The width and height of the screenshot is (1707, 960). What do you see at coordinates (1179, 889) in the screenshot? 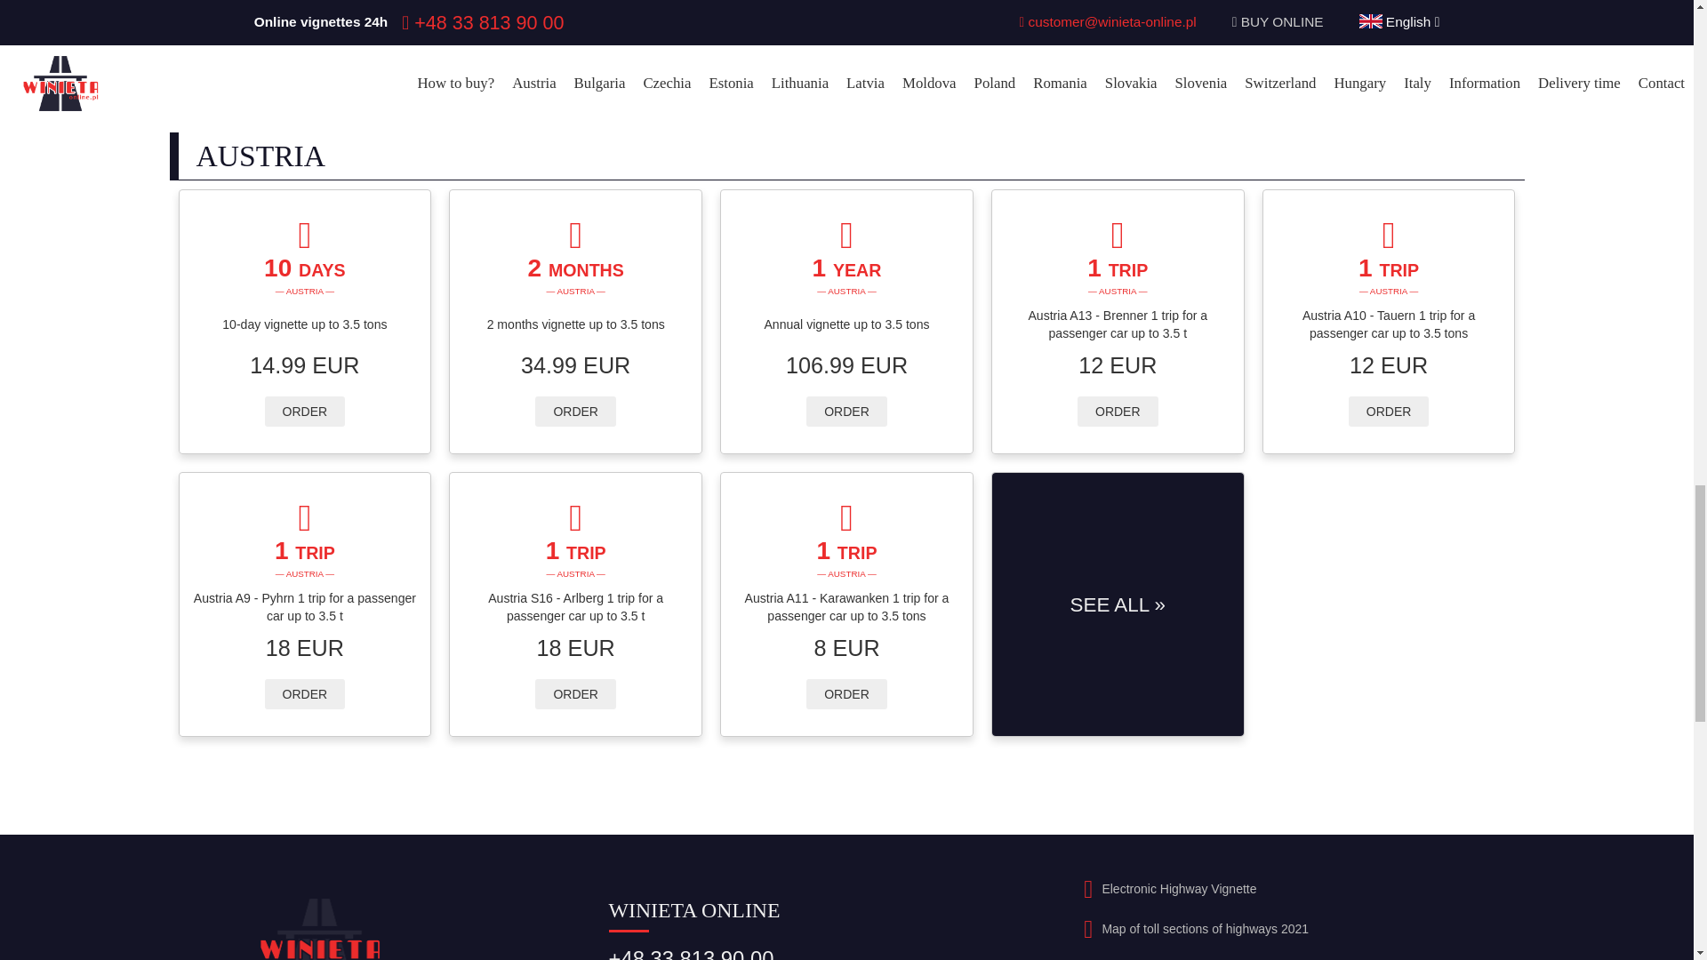
I see `Electronic Highway Vignette` at bounding box center [1179, 889].